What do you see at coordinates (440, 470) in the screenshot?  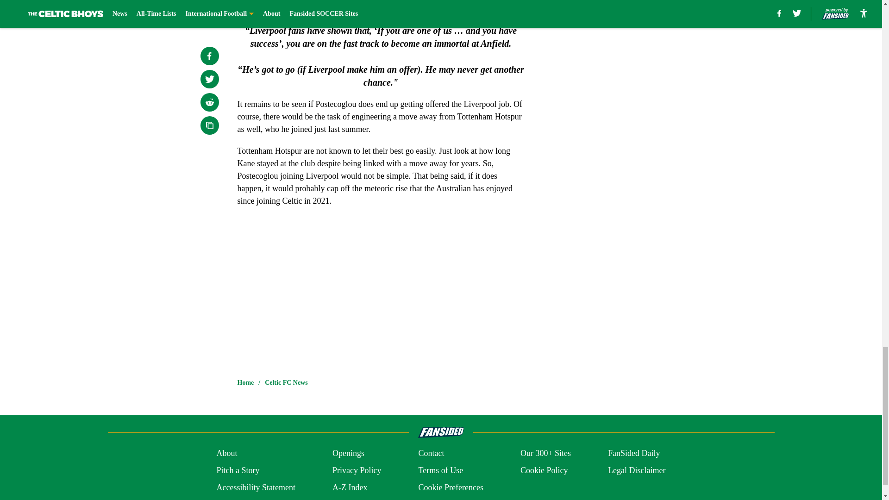 I see `Terms of Use` at bounding box center [440, 470].